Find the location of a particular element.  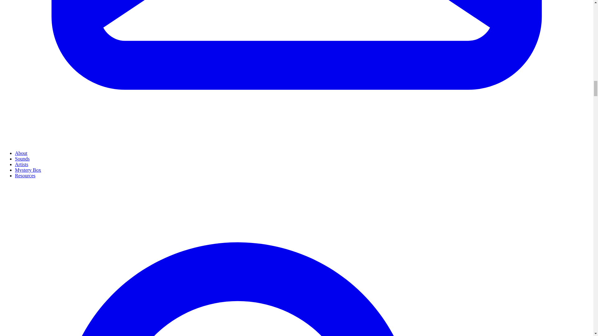

Sounds is located at coordinates (22, 159).